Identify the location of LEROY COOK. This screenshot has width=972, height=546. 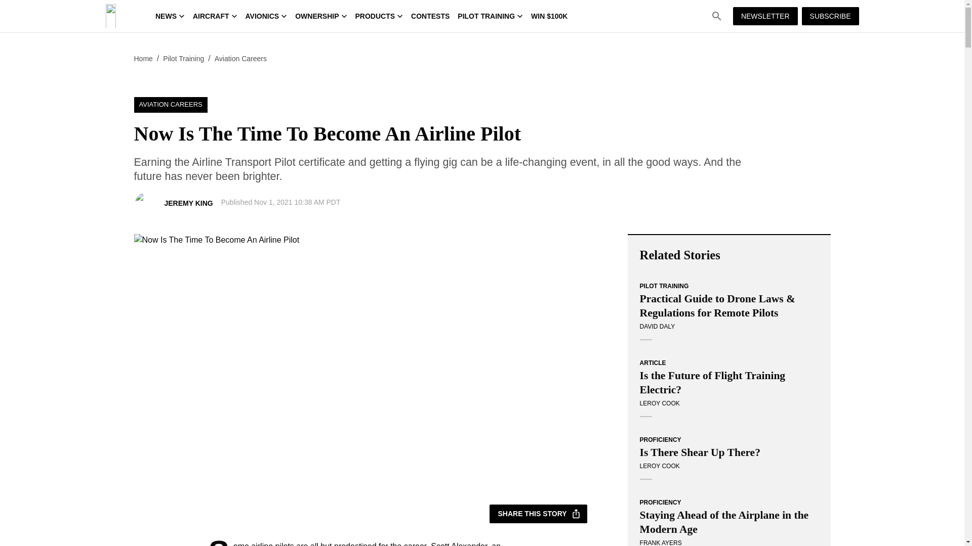
(659, 466).